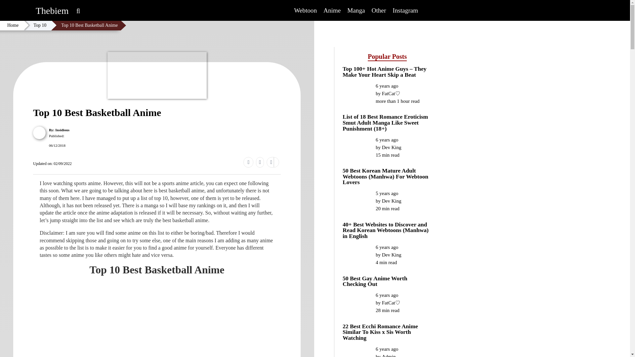 The height and width of the screenshot is (357, 635). What do you see at coordinates (405, 11) in the screenshot?
I see `Instagram` at bounding box center [405, 11].